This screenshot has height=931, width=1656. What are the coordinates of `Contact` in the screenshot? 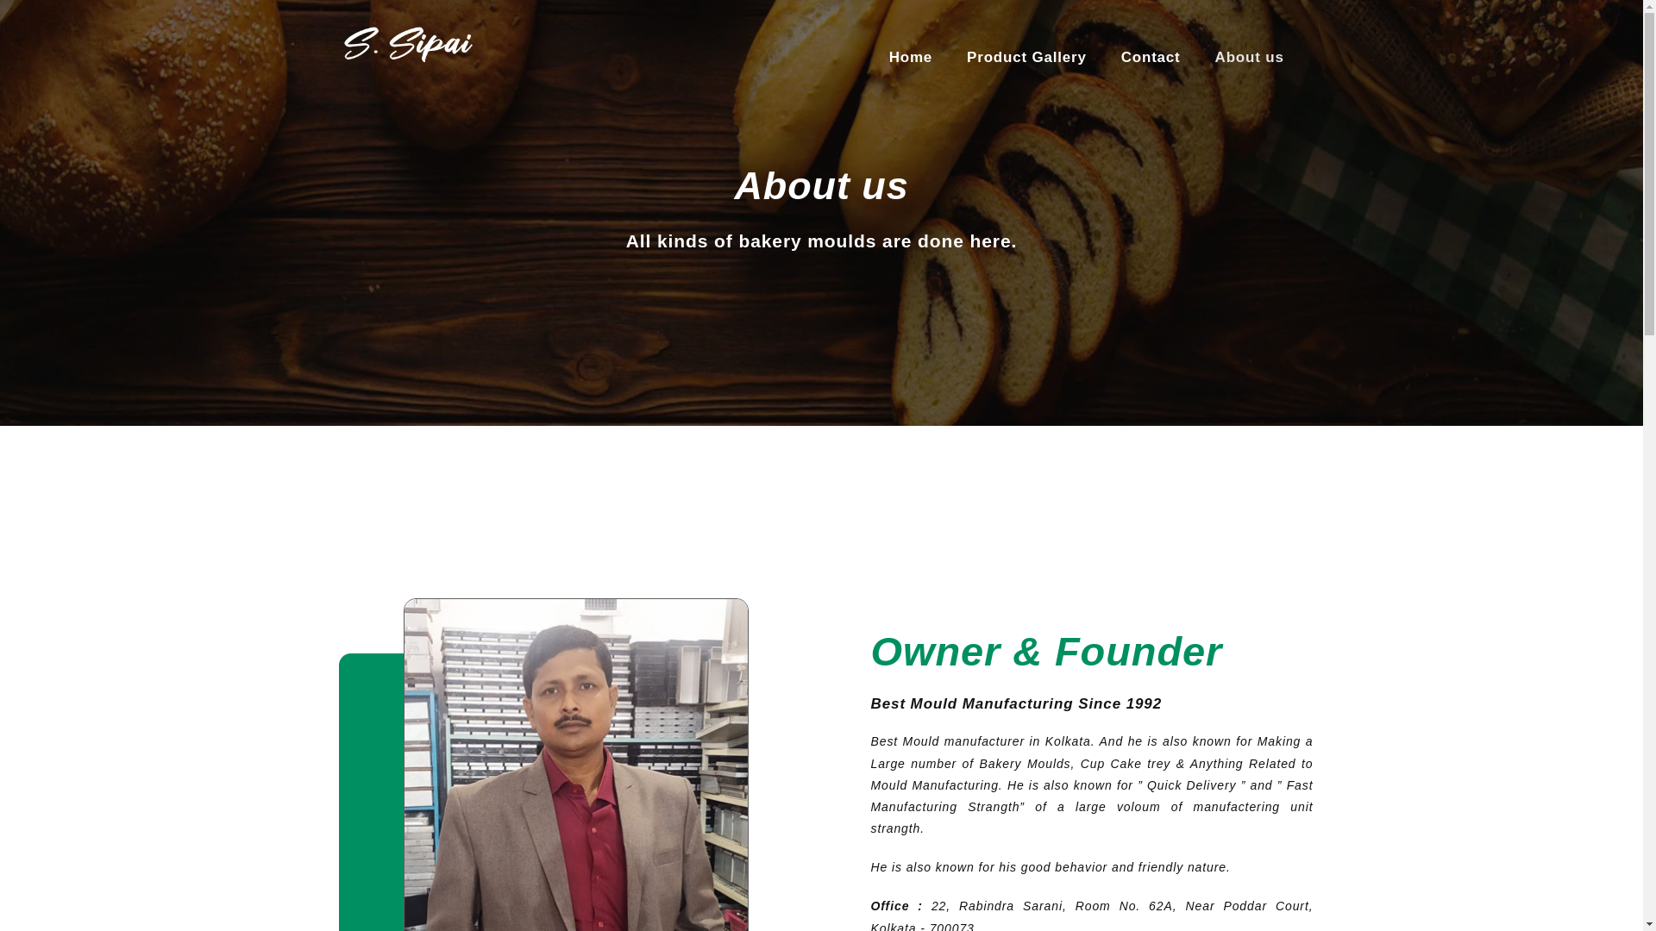 It's located at (1151, 57).